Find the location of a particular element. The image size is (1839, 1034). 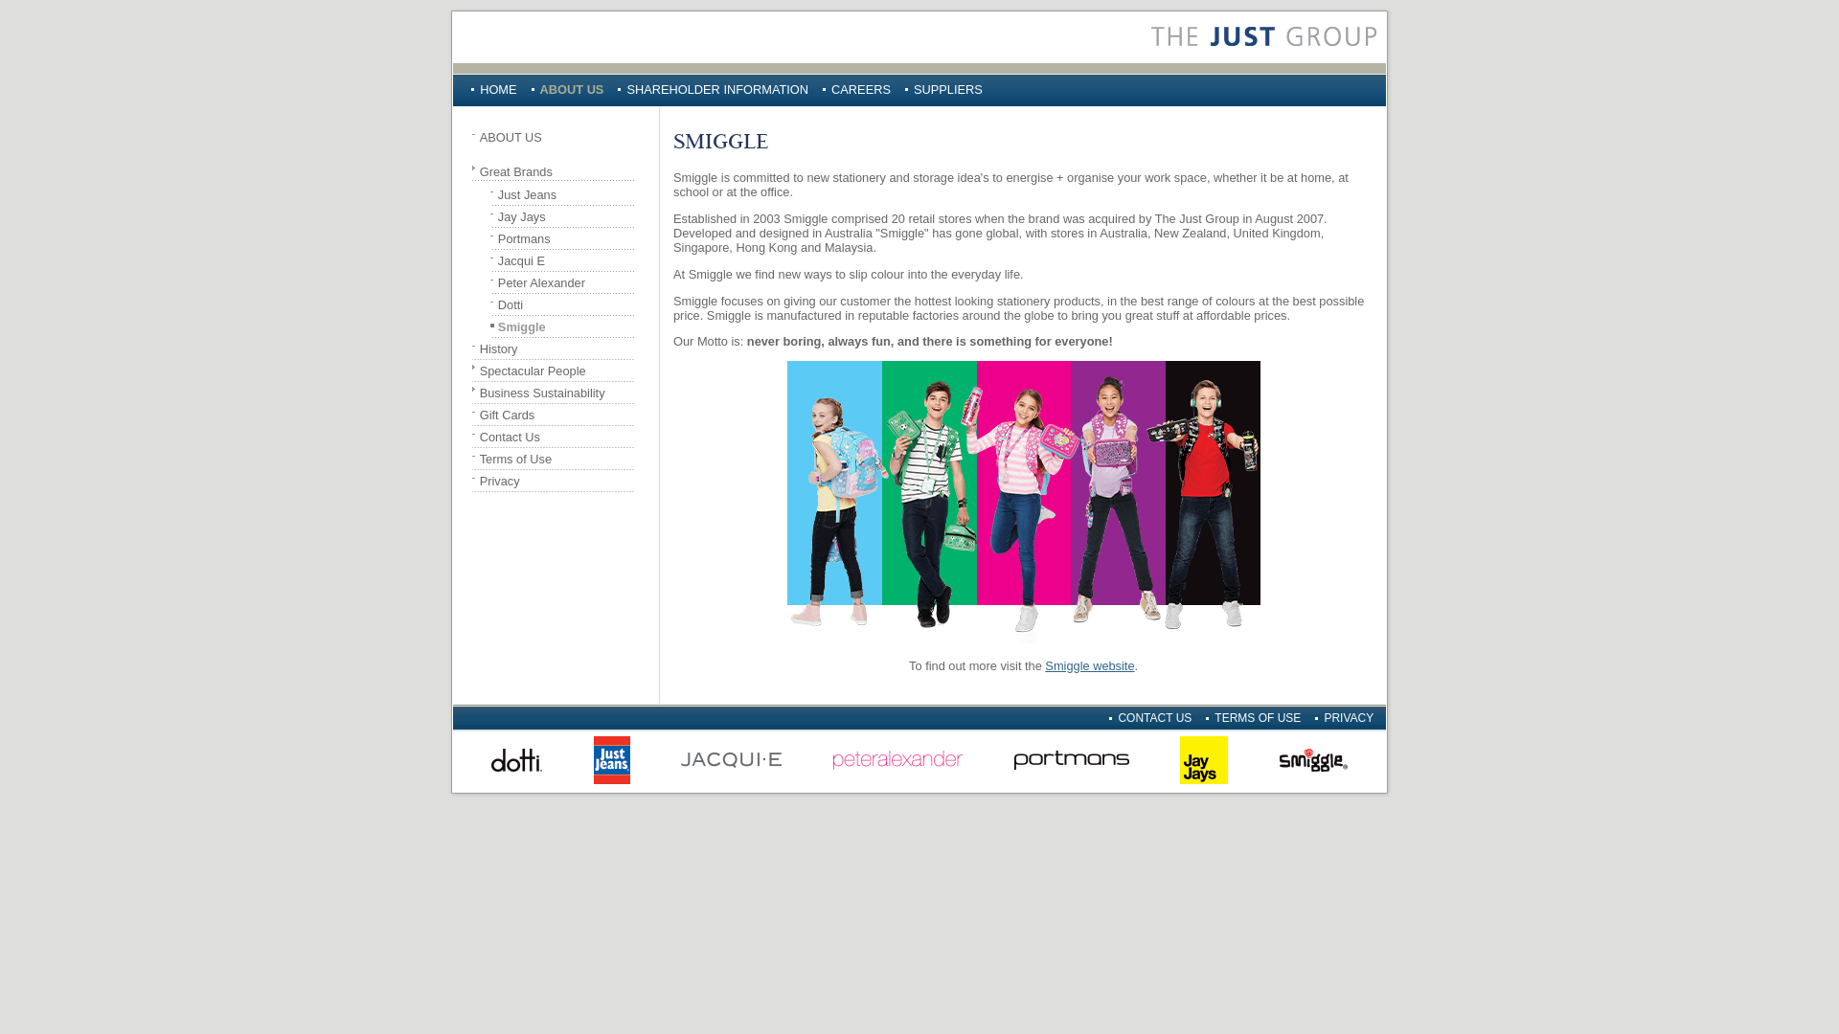

www.peteralexander.com.au is located at coordinates (898, 762).